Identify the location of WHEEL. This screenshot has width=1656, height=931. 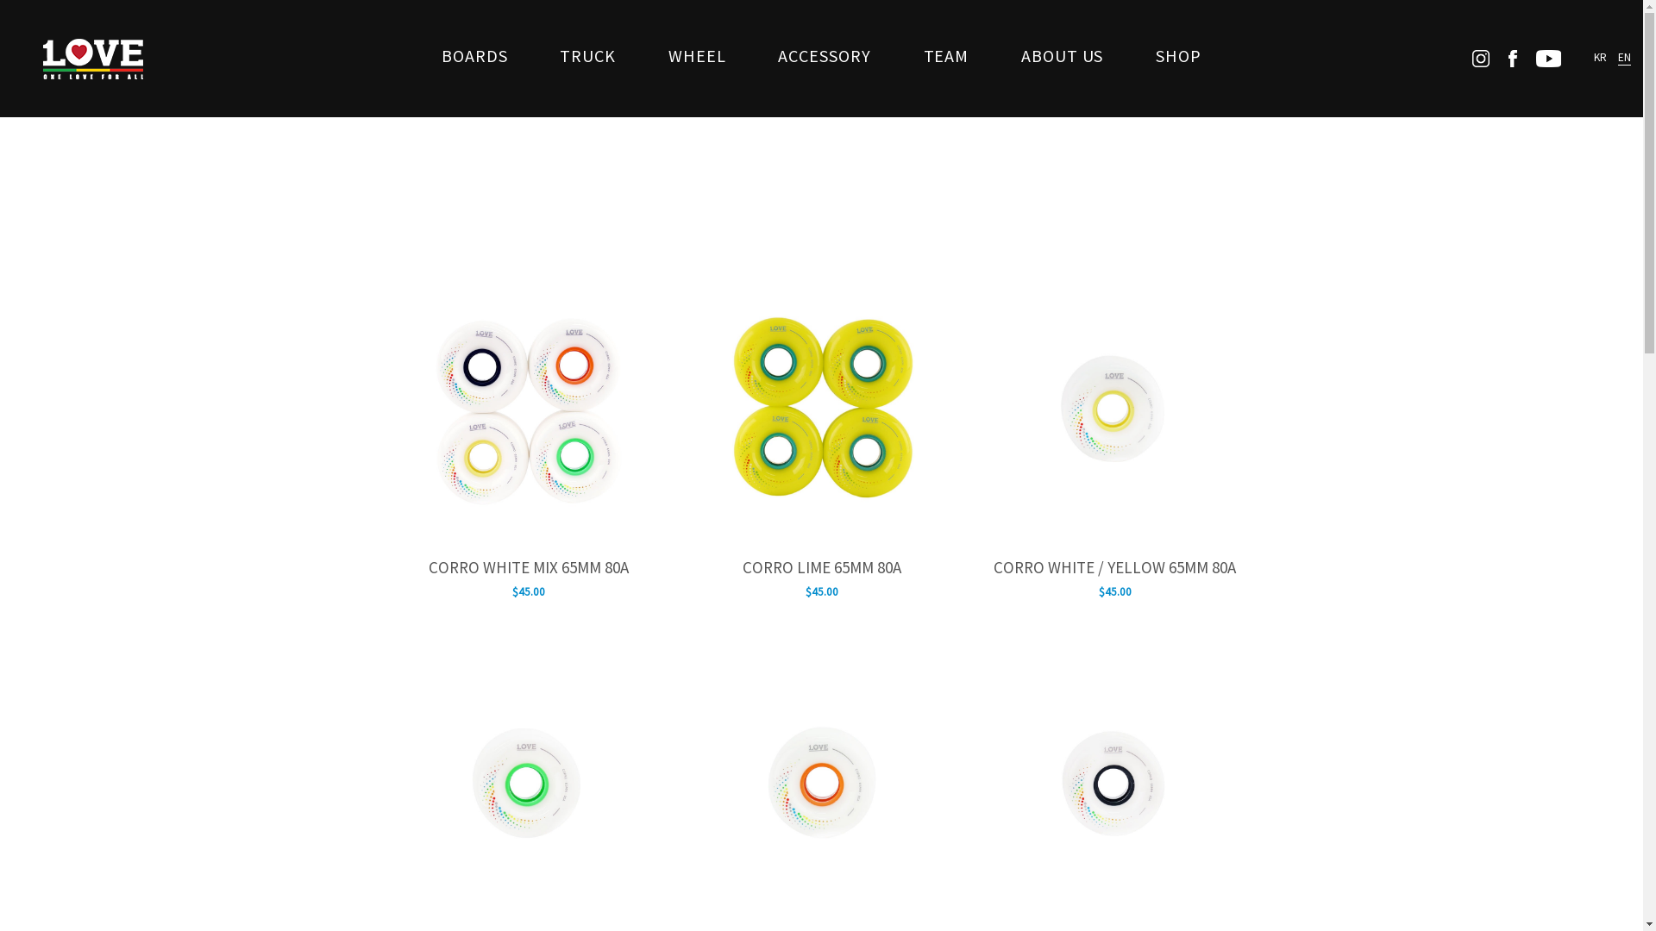
(697, 57).